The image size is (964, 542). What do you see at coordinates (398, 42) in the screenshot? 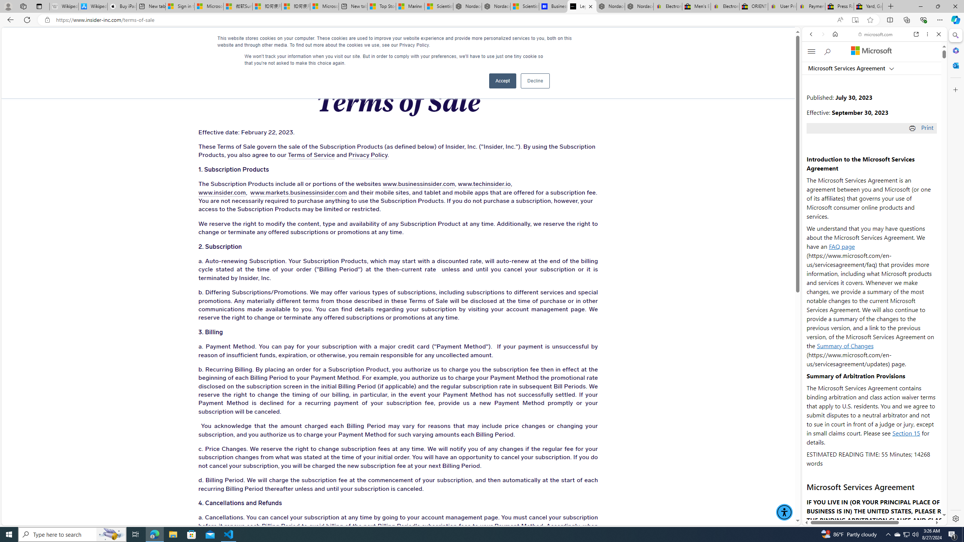
I see `Insider Inc.` at bounding box center [398, 42].